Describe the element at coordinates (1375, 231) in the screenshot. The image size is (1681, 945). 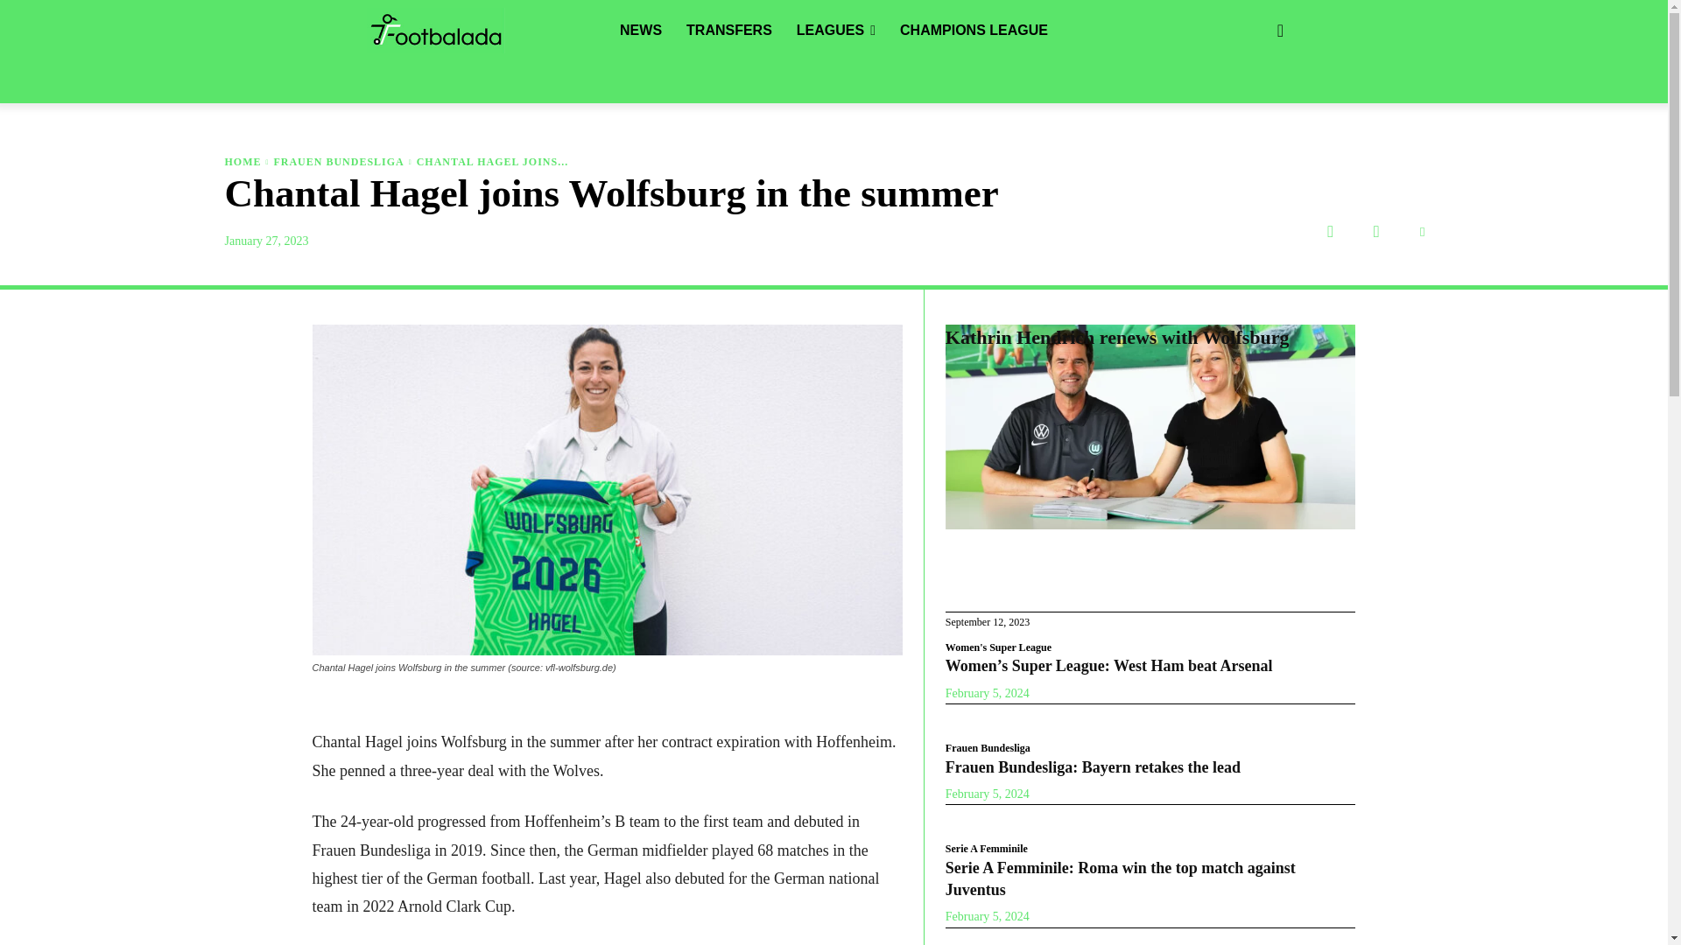
I see `Instagram` at that location.